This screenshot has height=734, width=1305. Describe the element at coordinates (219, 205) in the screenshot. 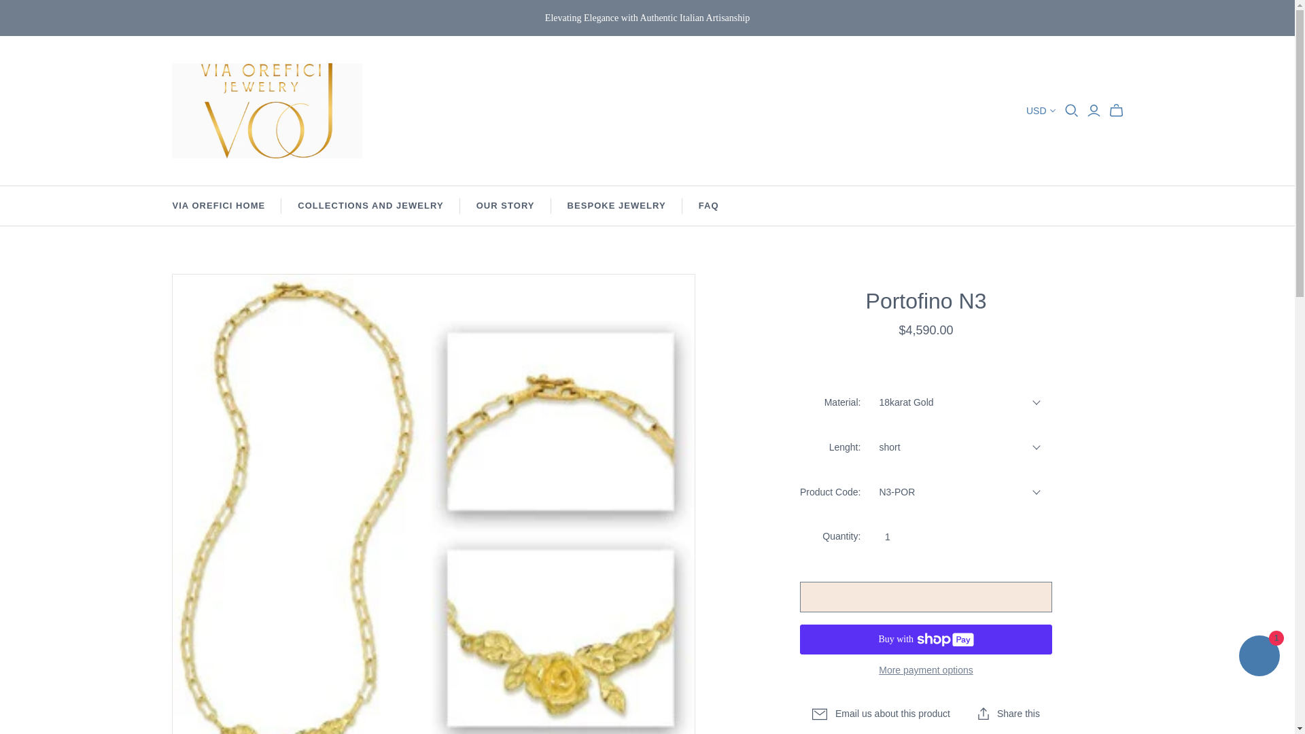

I see `VIA OREFICI HOME` at that location.